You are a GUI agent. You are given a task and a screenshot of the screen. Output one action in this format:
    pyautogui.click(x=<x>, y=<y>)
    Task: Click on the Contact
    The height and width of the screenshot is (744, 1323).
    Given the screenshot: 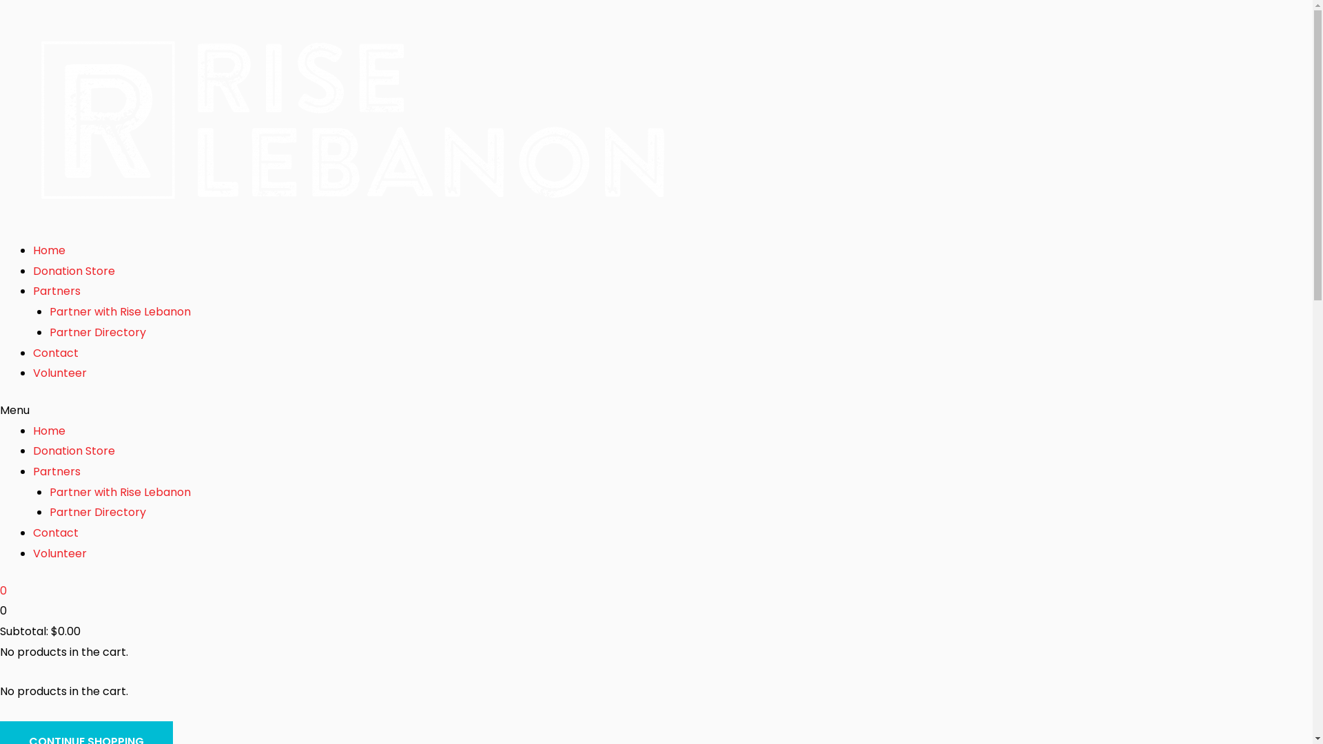 What is the action you would take?
    pyautogui.click(x=56, y=533)
    